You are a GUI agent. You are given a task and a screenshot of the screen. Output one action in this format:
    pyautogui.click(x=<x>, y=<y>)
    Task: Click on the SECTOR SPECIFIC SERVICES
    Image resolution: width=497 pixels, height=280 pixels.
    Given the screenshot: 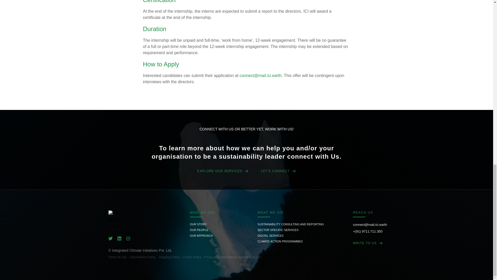 What is the action you would take?
    pyautogui.click(x=290, y=230)
    